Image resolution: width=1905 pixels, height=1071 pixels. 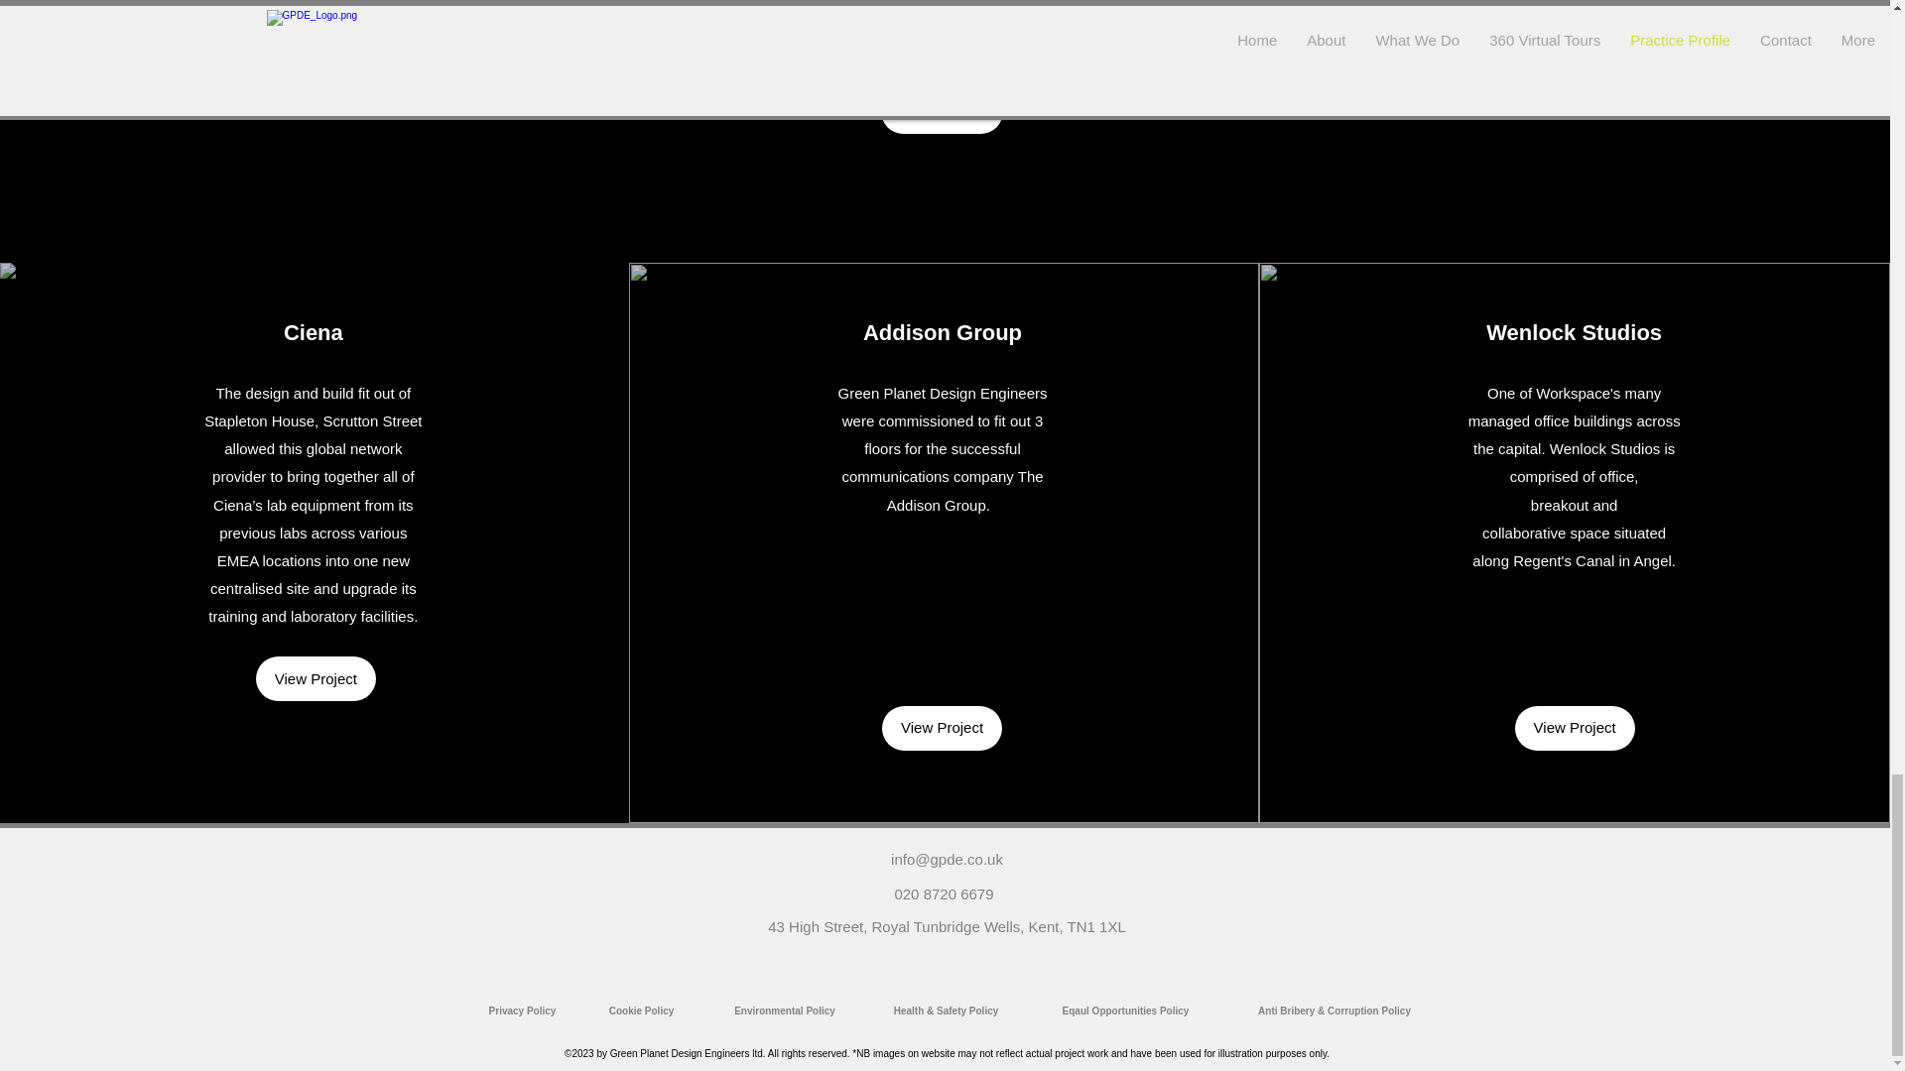 I want to click on View Project, so click(x=316, y=678).